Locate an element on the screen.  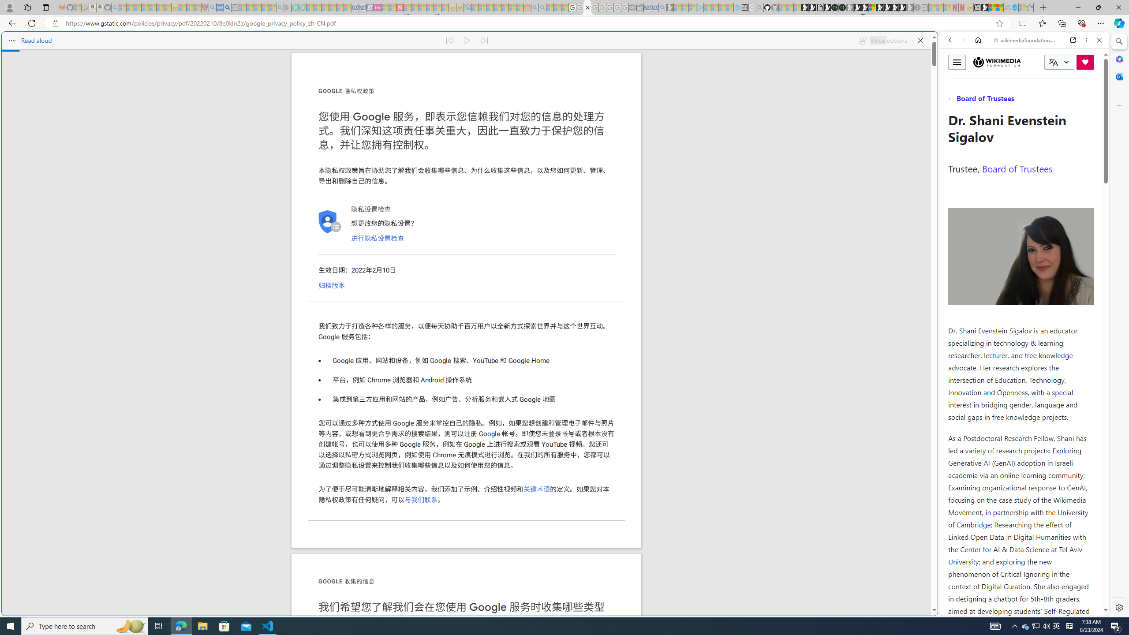
Microsoft-Report a Concern to Bing - Sleeping is located at coordinates (77, 7).